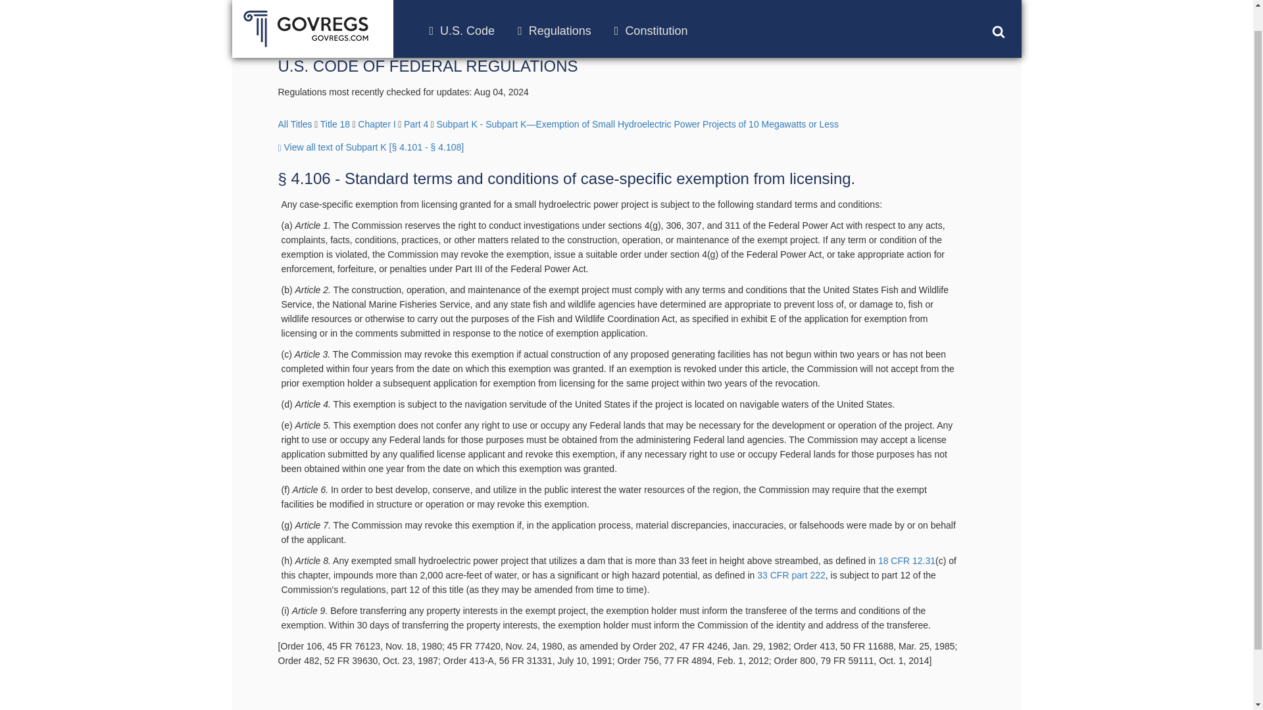 The height and width of the screenshot is (710, 1263). Describe the element at coordinates (554, 7) in the screenshot. I see `Regulations` at that location.